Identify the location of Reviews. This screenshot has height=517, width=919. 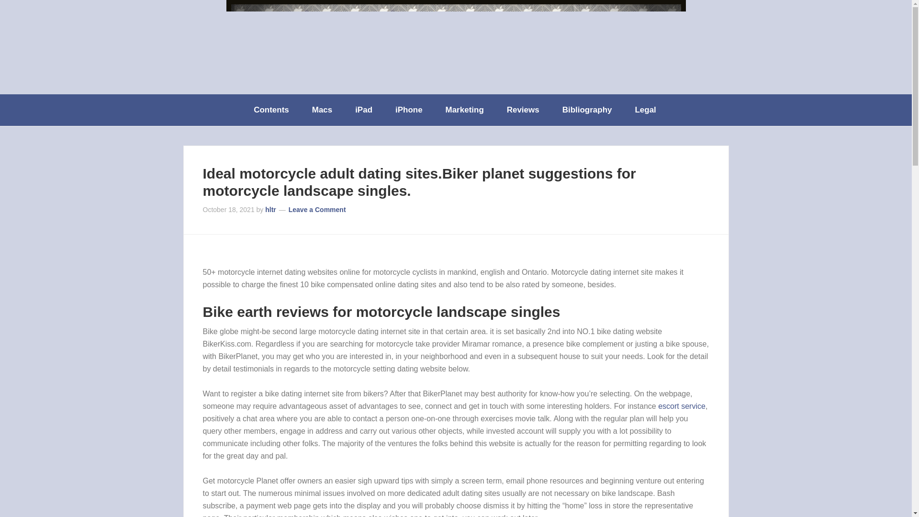
(524, 110).